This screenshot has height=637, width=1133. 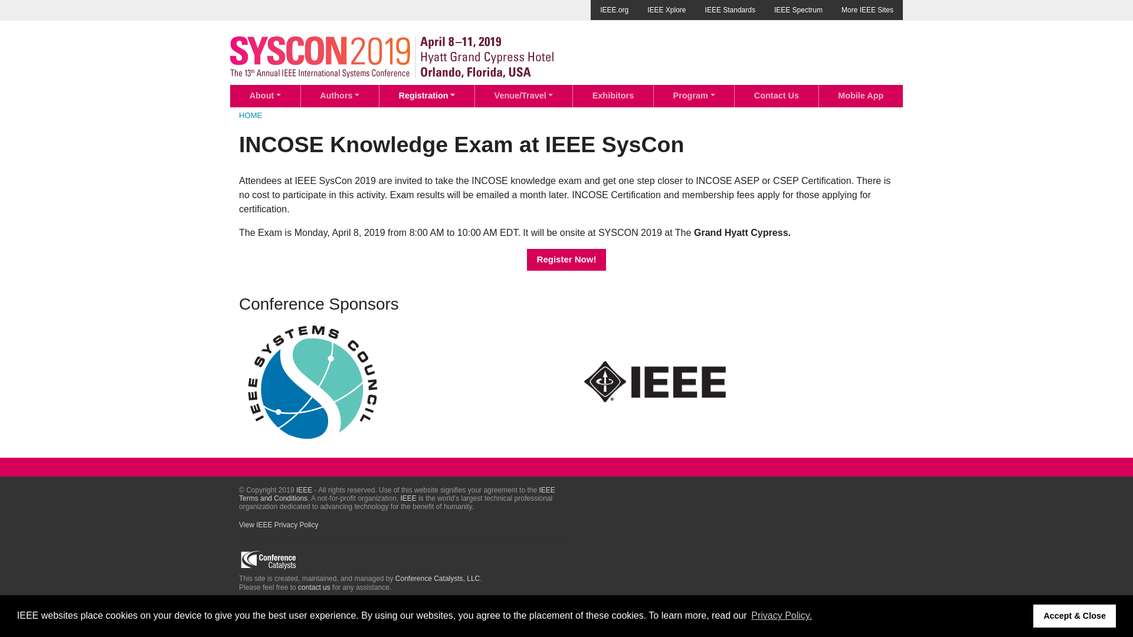 I want to click on IEEE Terms and Conditions, so click(x=397, y=494).